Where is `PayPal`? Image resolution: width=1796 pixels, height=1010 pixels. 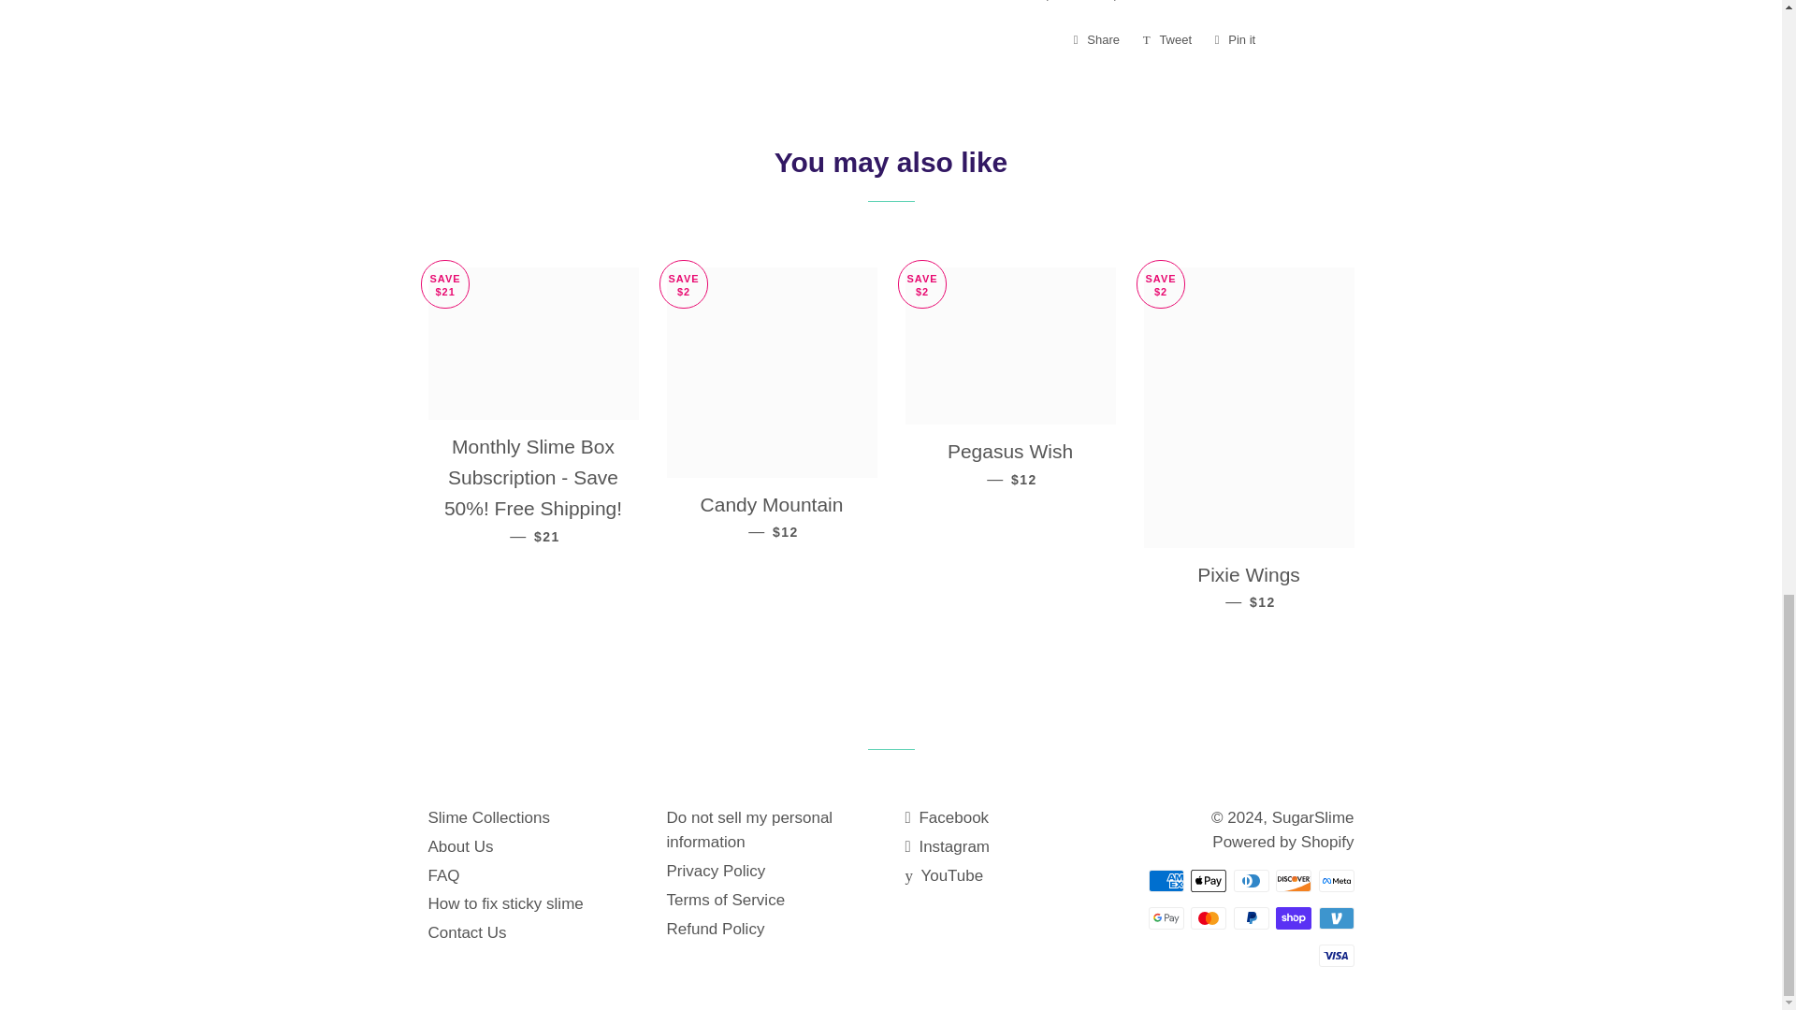 PayPal is located at coordinates (1167, 40).